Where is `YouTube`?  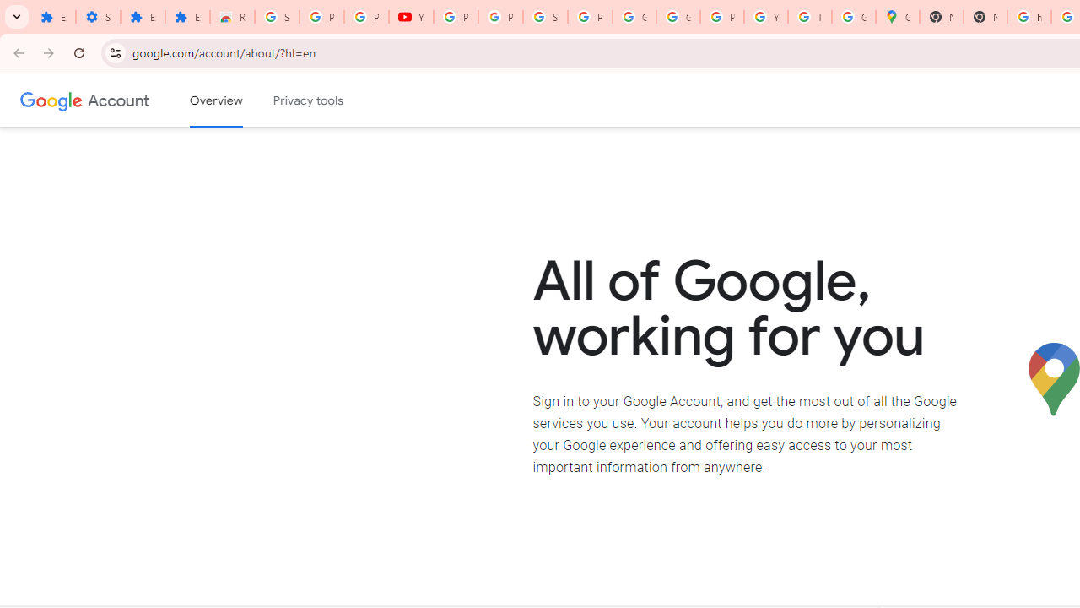 YouTube is located at coordinates (766, 17).